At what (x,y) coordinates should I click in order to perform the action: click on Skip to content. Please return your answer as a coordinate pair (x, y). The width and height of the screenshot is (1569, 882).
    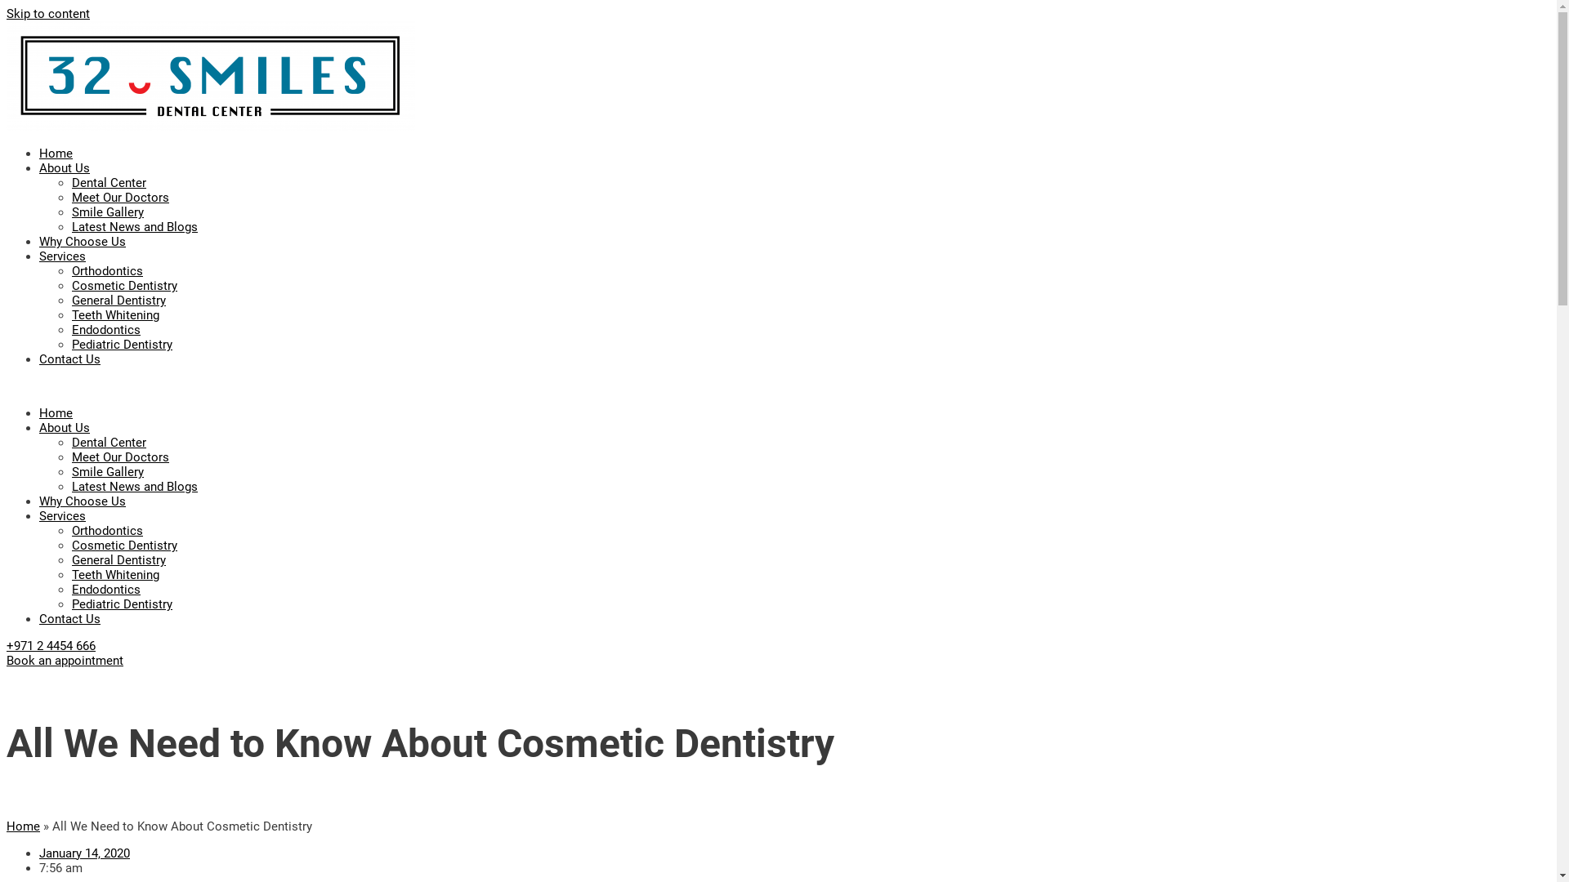
    Looking at the image, I should click on (48, 14).